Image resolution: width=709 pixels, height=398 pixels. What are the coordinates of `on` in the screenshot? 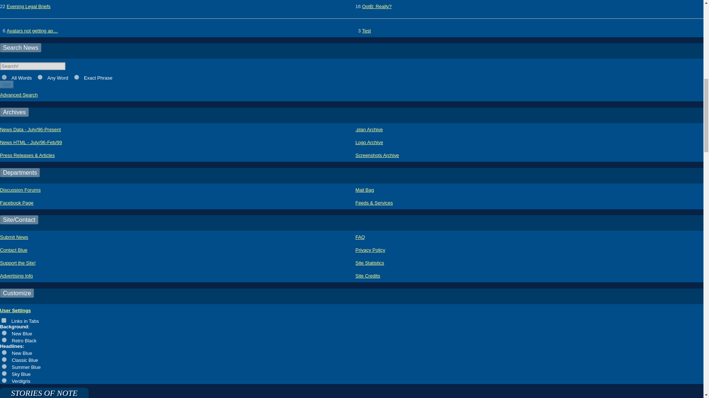 It's located at (4, 320).